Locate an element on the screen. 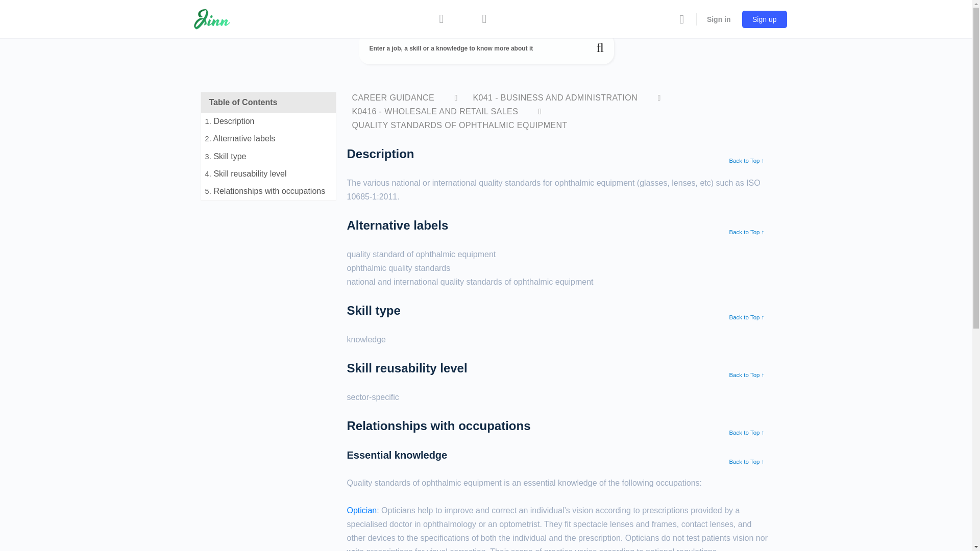 This screenshot has height=551, width=980. 2. Alternative labels is located at coordinates (268, 139).